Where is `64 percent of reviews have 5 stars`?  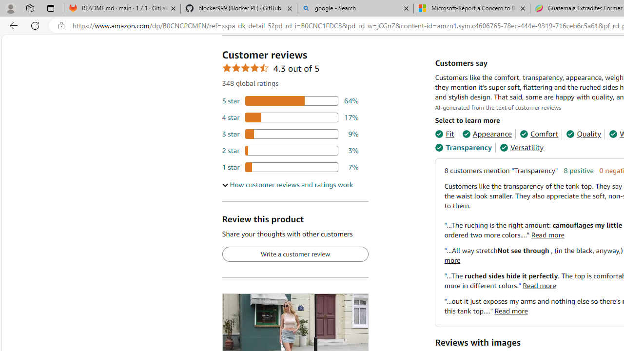 64 percent of reviews have 5 stars is located at coordinates (290, 101).